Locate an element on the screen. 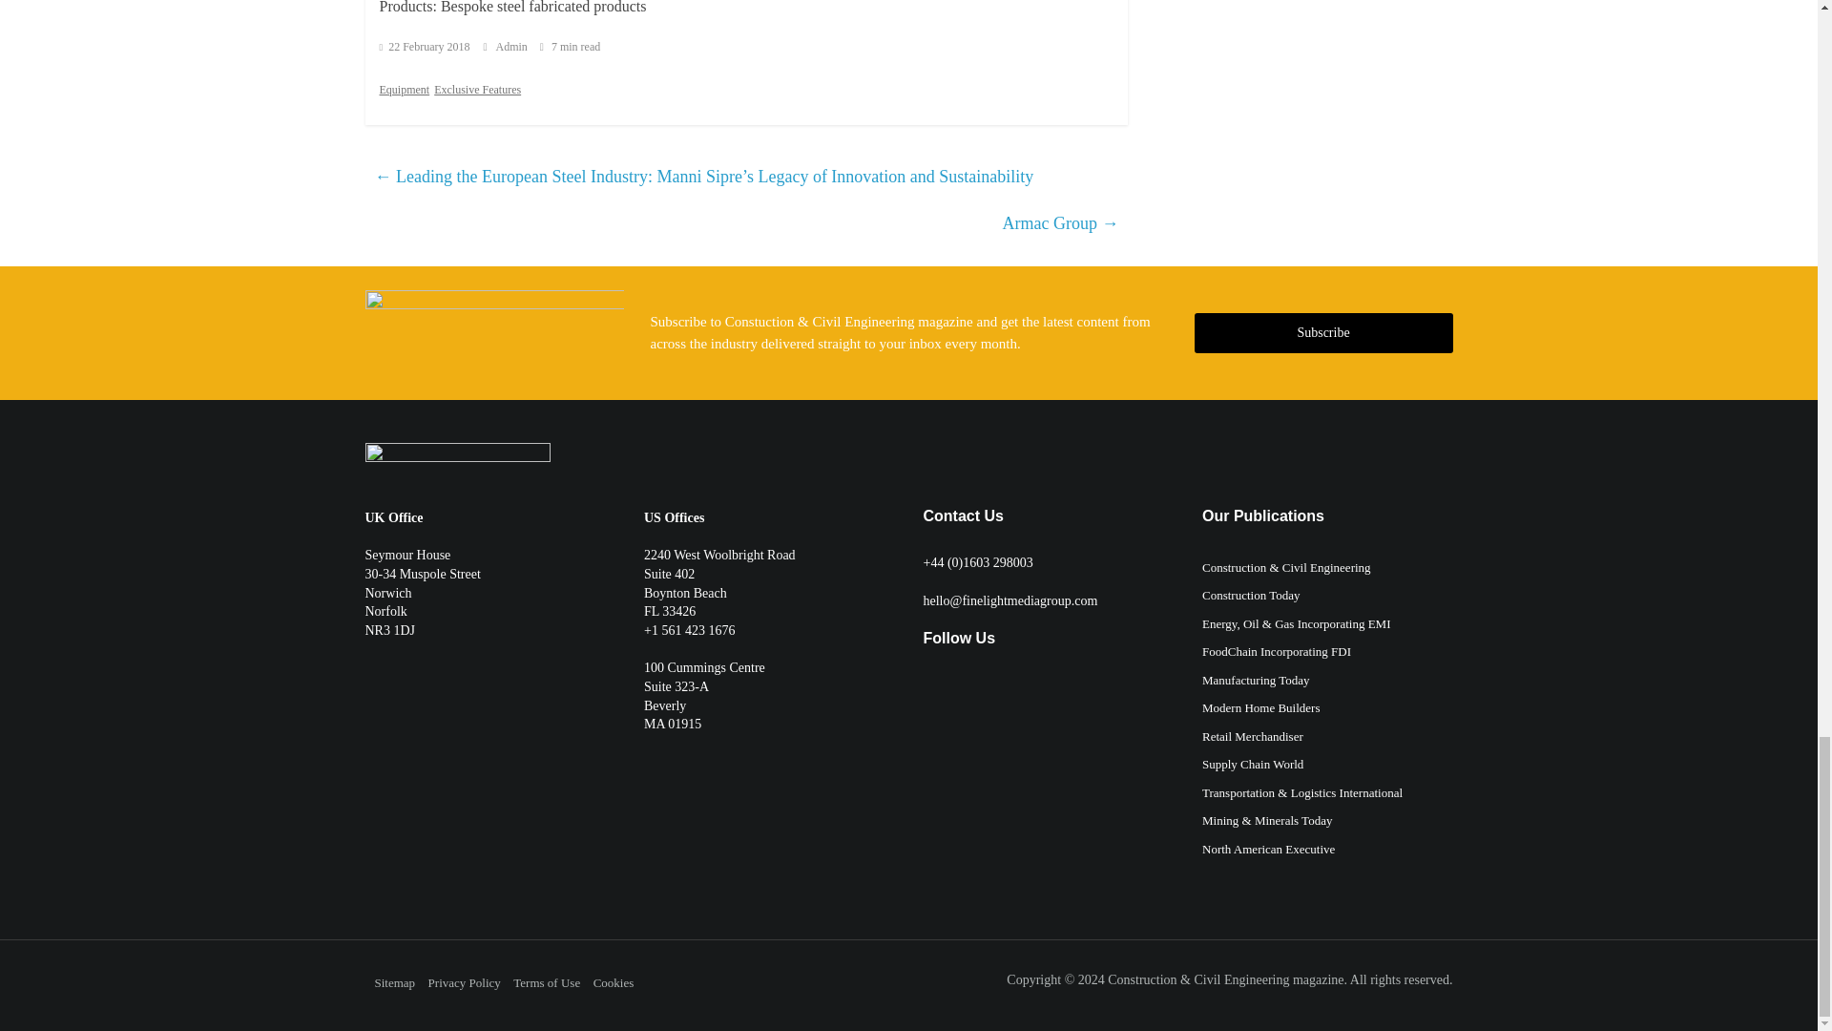 The width and height of the screenshot is (1832, 1031). Exclusive Features is located at coordinates (477, 90).